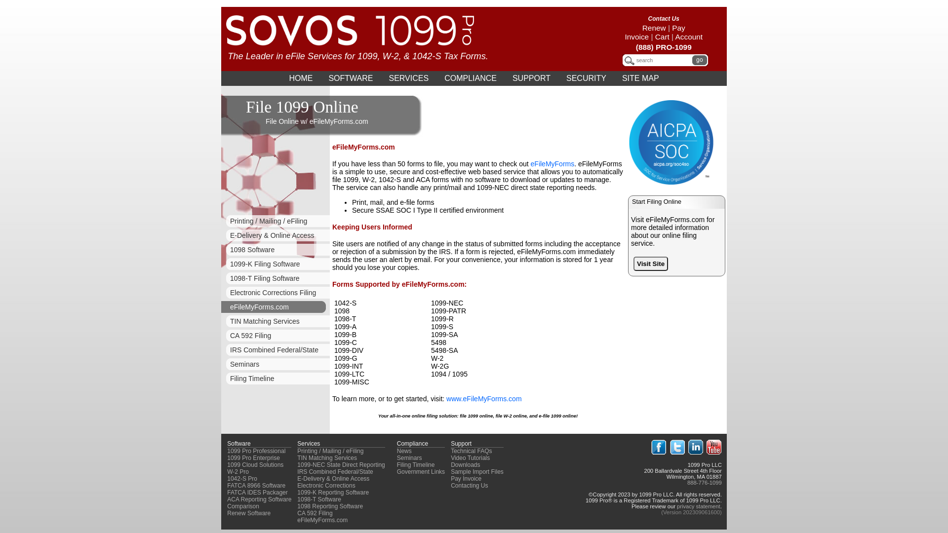  Describe the element at coordinates (301, 78) in the screenshot. I see `HOME` at that location.